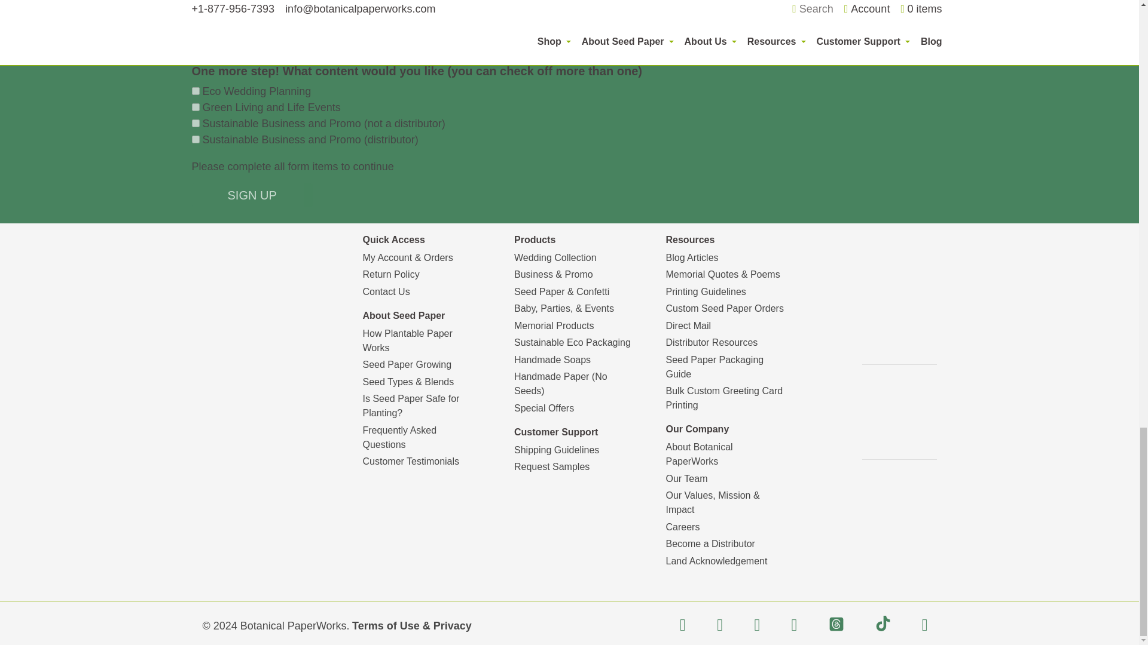  What do you see at coordinates (252, 195) in the screenshot?
I see `Sign up` at bounding box center [252, 195].